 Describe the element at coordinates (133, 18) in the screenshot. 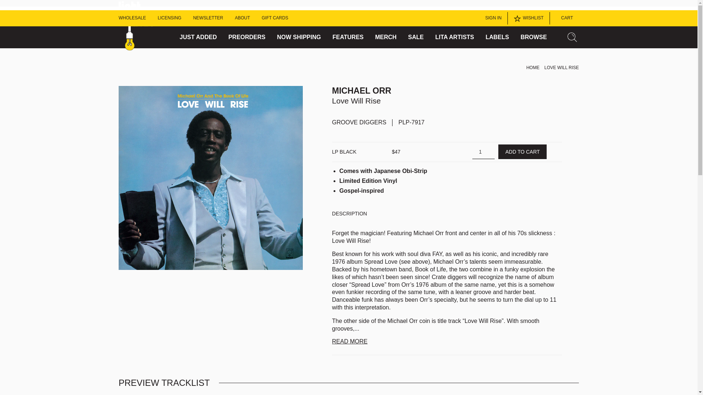

I see `WHOLESALE` at that location.